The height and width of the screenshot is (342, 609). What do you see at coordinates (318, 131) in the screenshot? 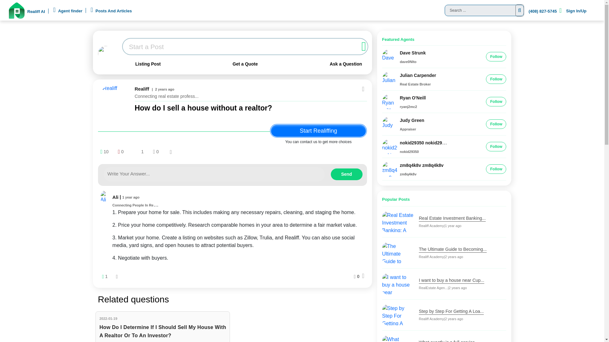
I see `Start Realiffing` at bounding box center [318, 131].